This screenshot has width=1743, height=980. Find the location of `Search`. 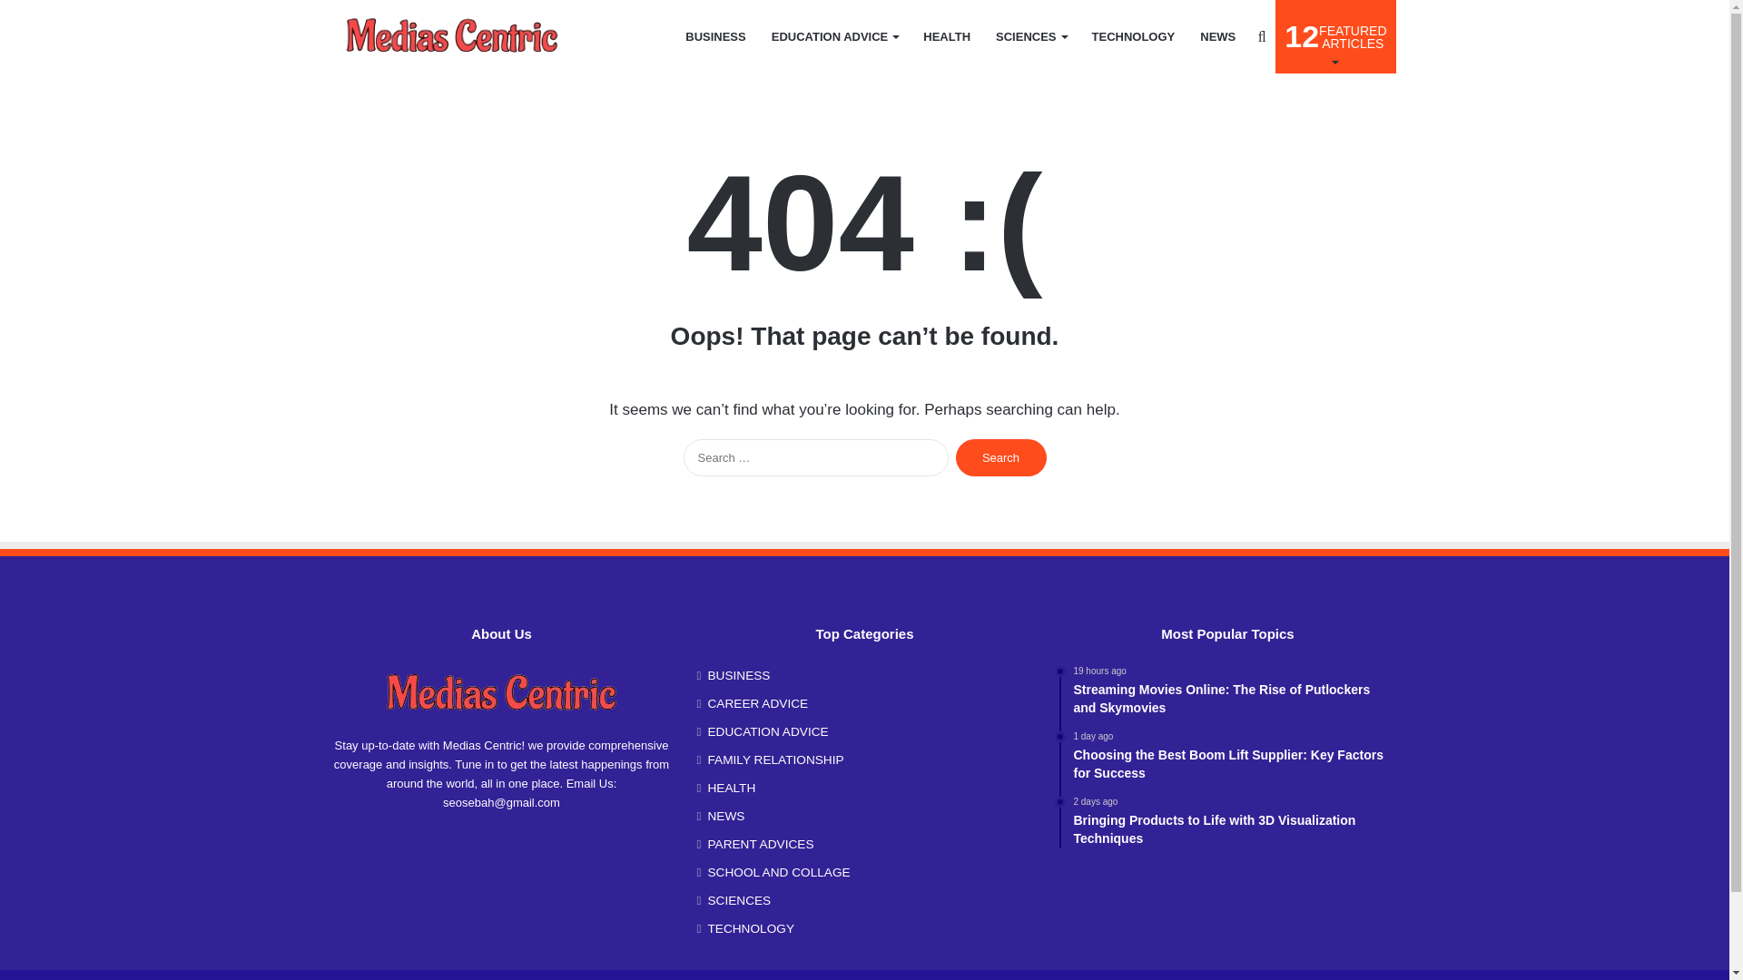

Search is located at coordinates (452, 36).